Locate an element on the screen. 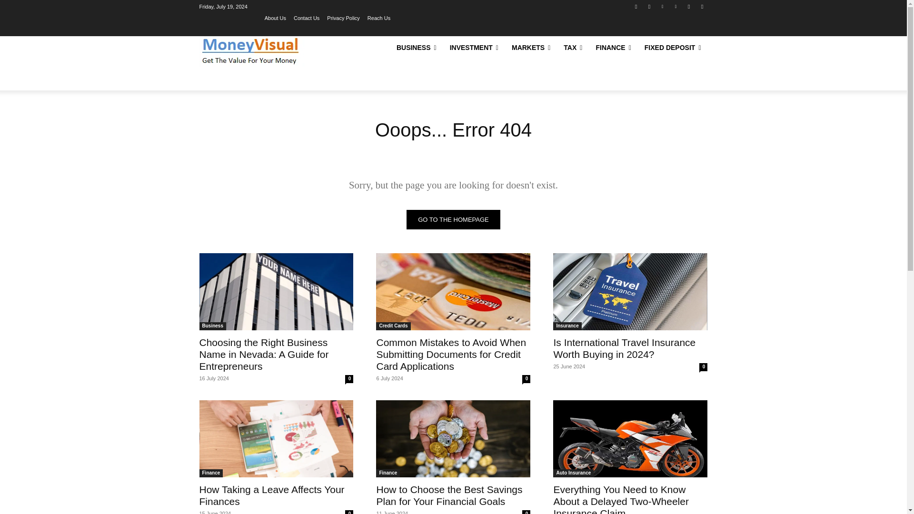 The height and width of the screenshot is (514, 914). Facebook is located at coordinates (636, 6).